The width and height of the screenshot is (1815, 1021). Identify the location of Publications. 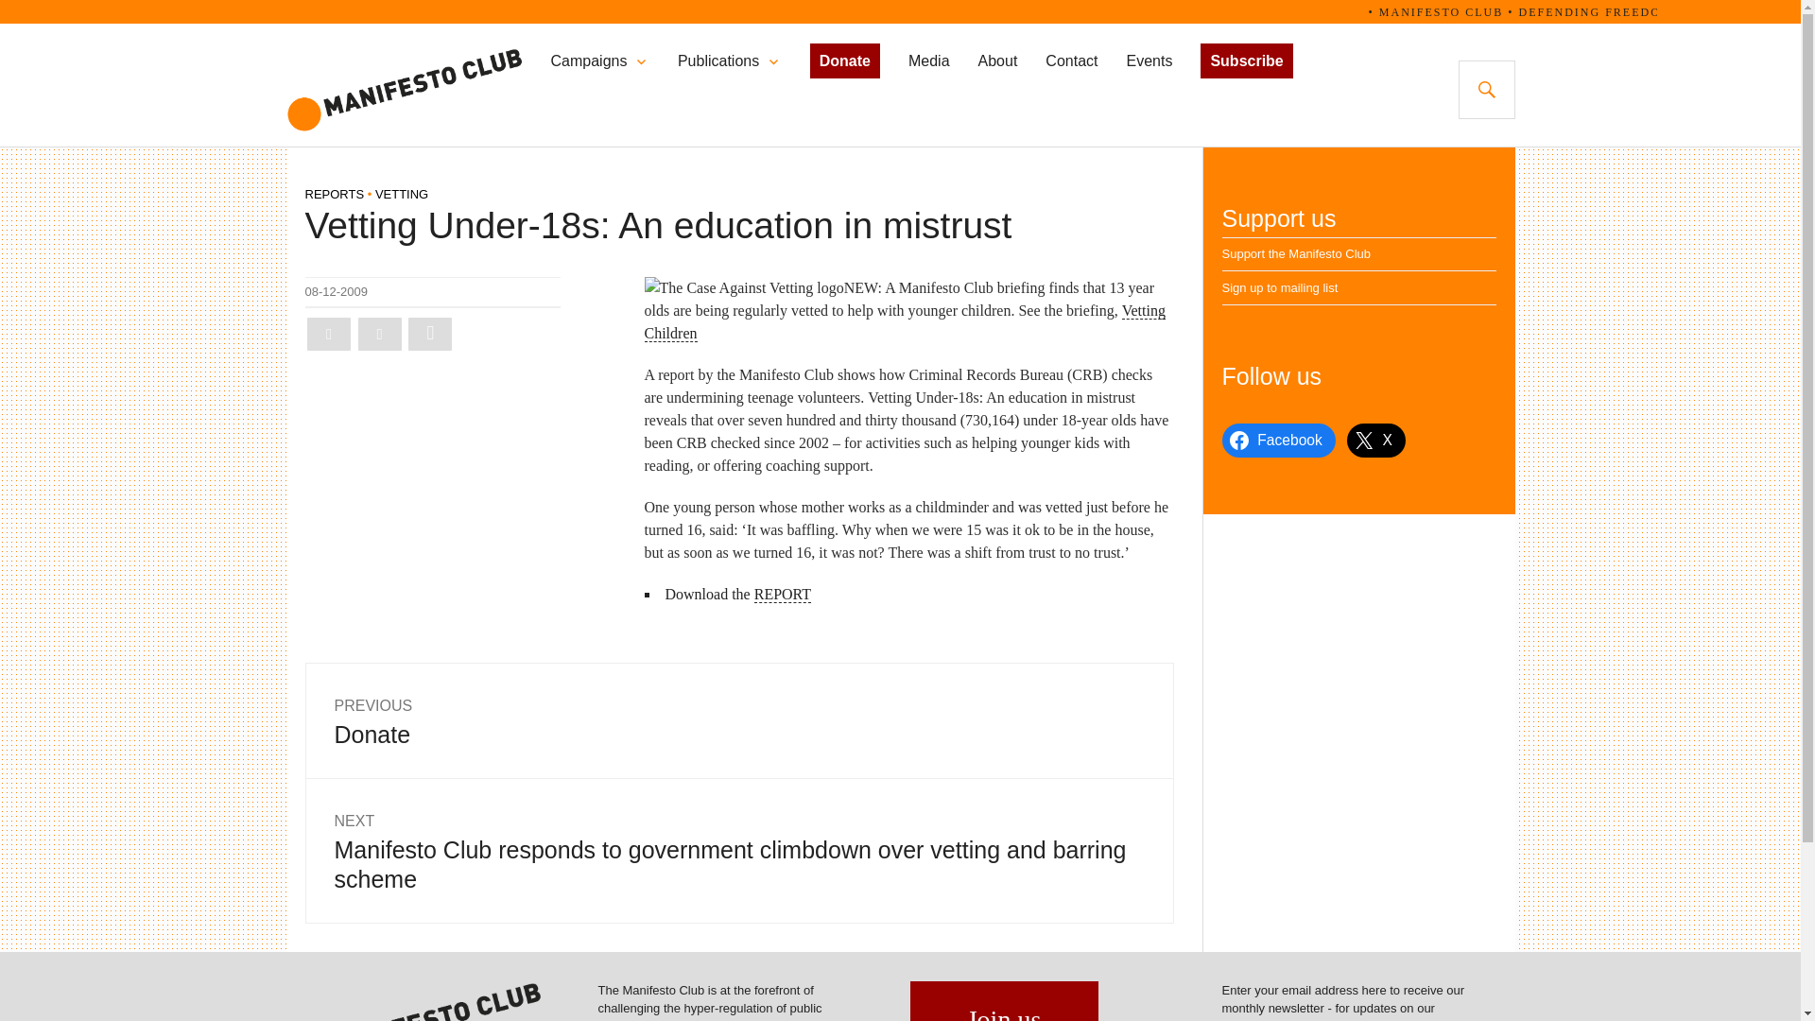
(337, 291).